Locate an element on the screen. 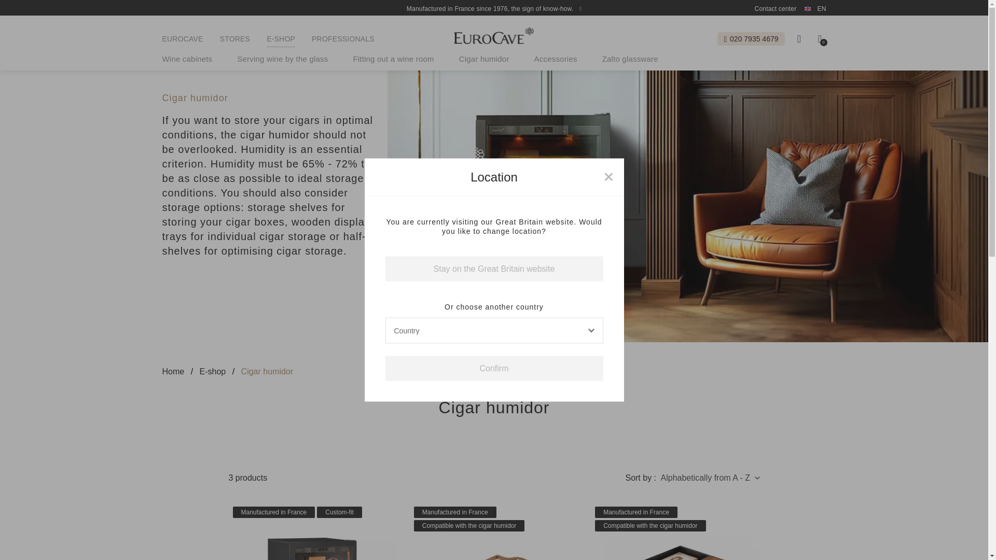 The width and height of the screenshot is (996, 560). PROFESSIONALS is located at coordinates (342, 38).